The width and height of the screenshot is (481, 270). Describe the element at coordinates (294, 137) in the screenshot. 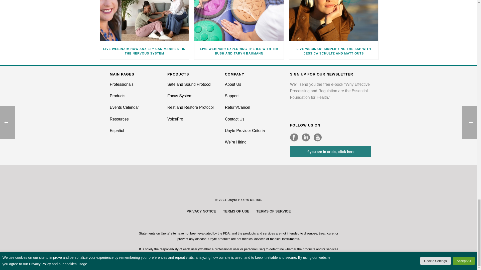

I see `Follow Us on facebook` at that location.